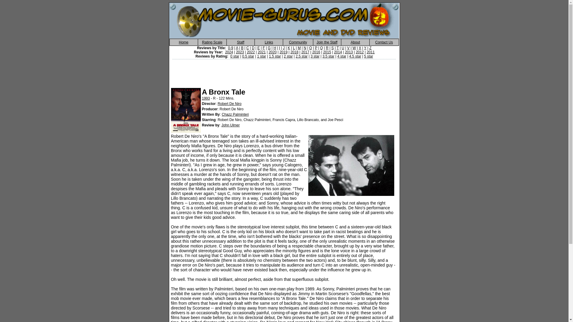 This screenshot has width=573, height=322. Describe the element at coordinates (251, 52) in the screenshot. I see `2022` at that location.